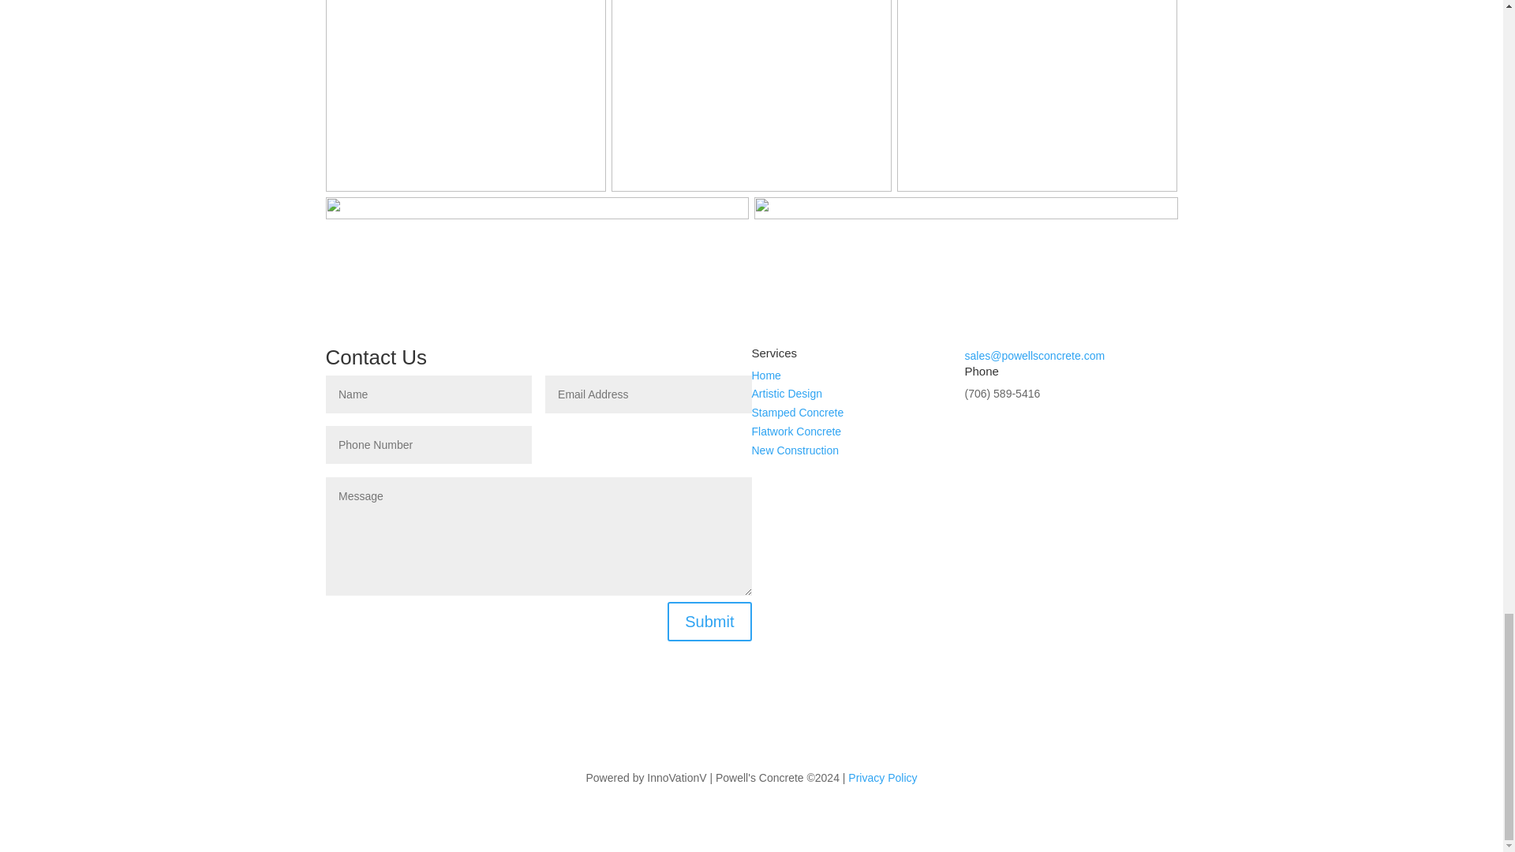 The width and height of the screenshot is (1515, 852). What do you see at coordinates (765, 375) in the screenshot?
I see `Home` at bounding box center [765, 375].